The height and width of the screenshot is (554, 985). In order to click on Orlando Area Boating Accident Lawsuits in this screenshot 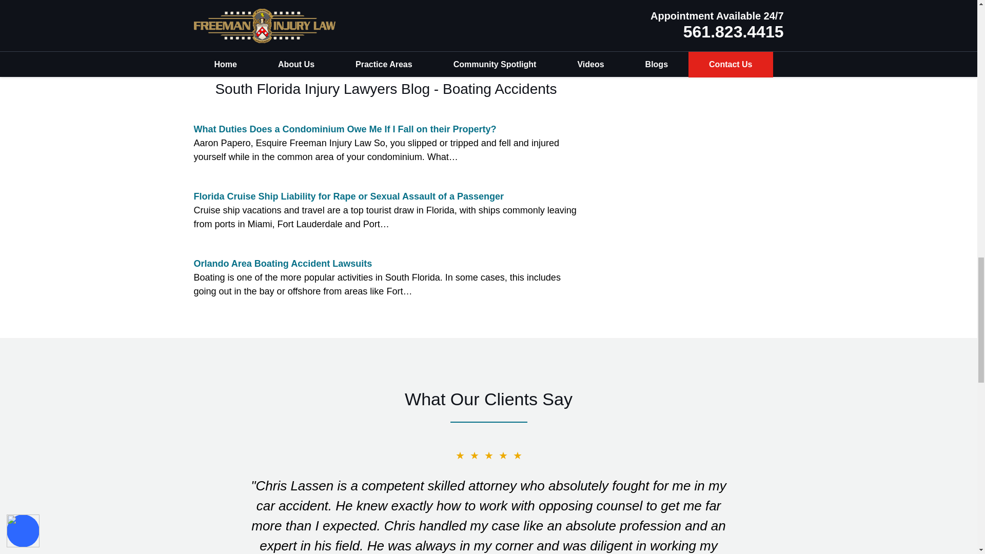, I will do `click(283, 264)`.